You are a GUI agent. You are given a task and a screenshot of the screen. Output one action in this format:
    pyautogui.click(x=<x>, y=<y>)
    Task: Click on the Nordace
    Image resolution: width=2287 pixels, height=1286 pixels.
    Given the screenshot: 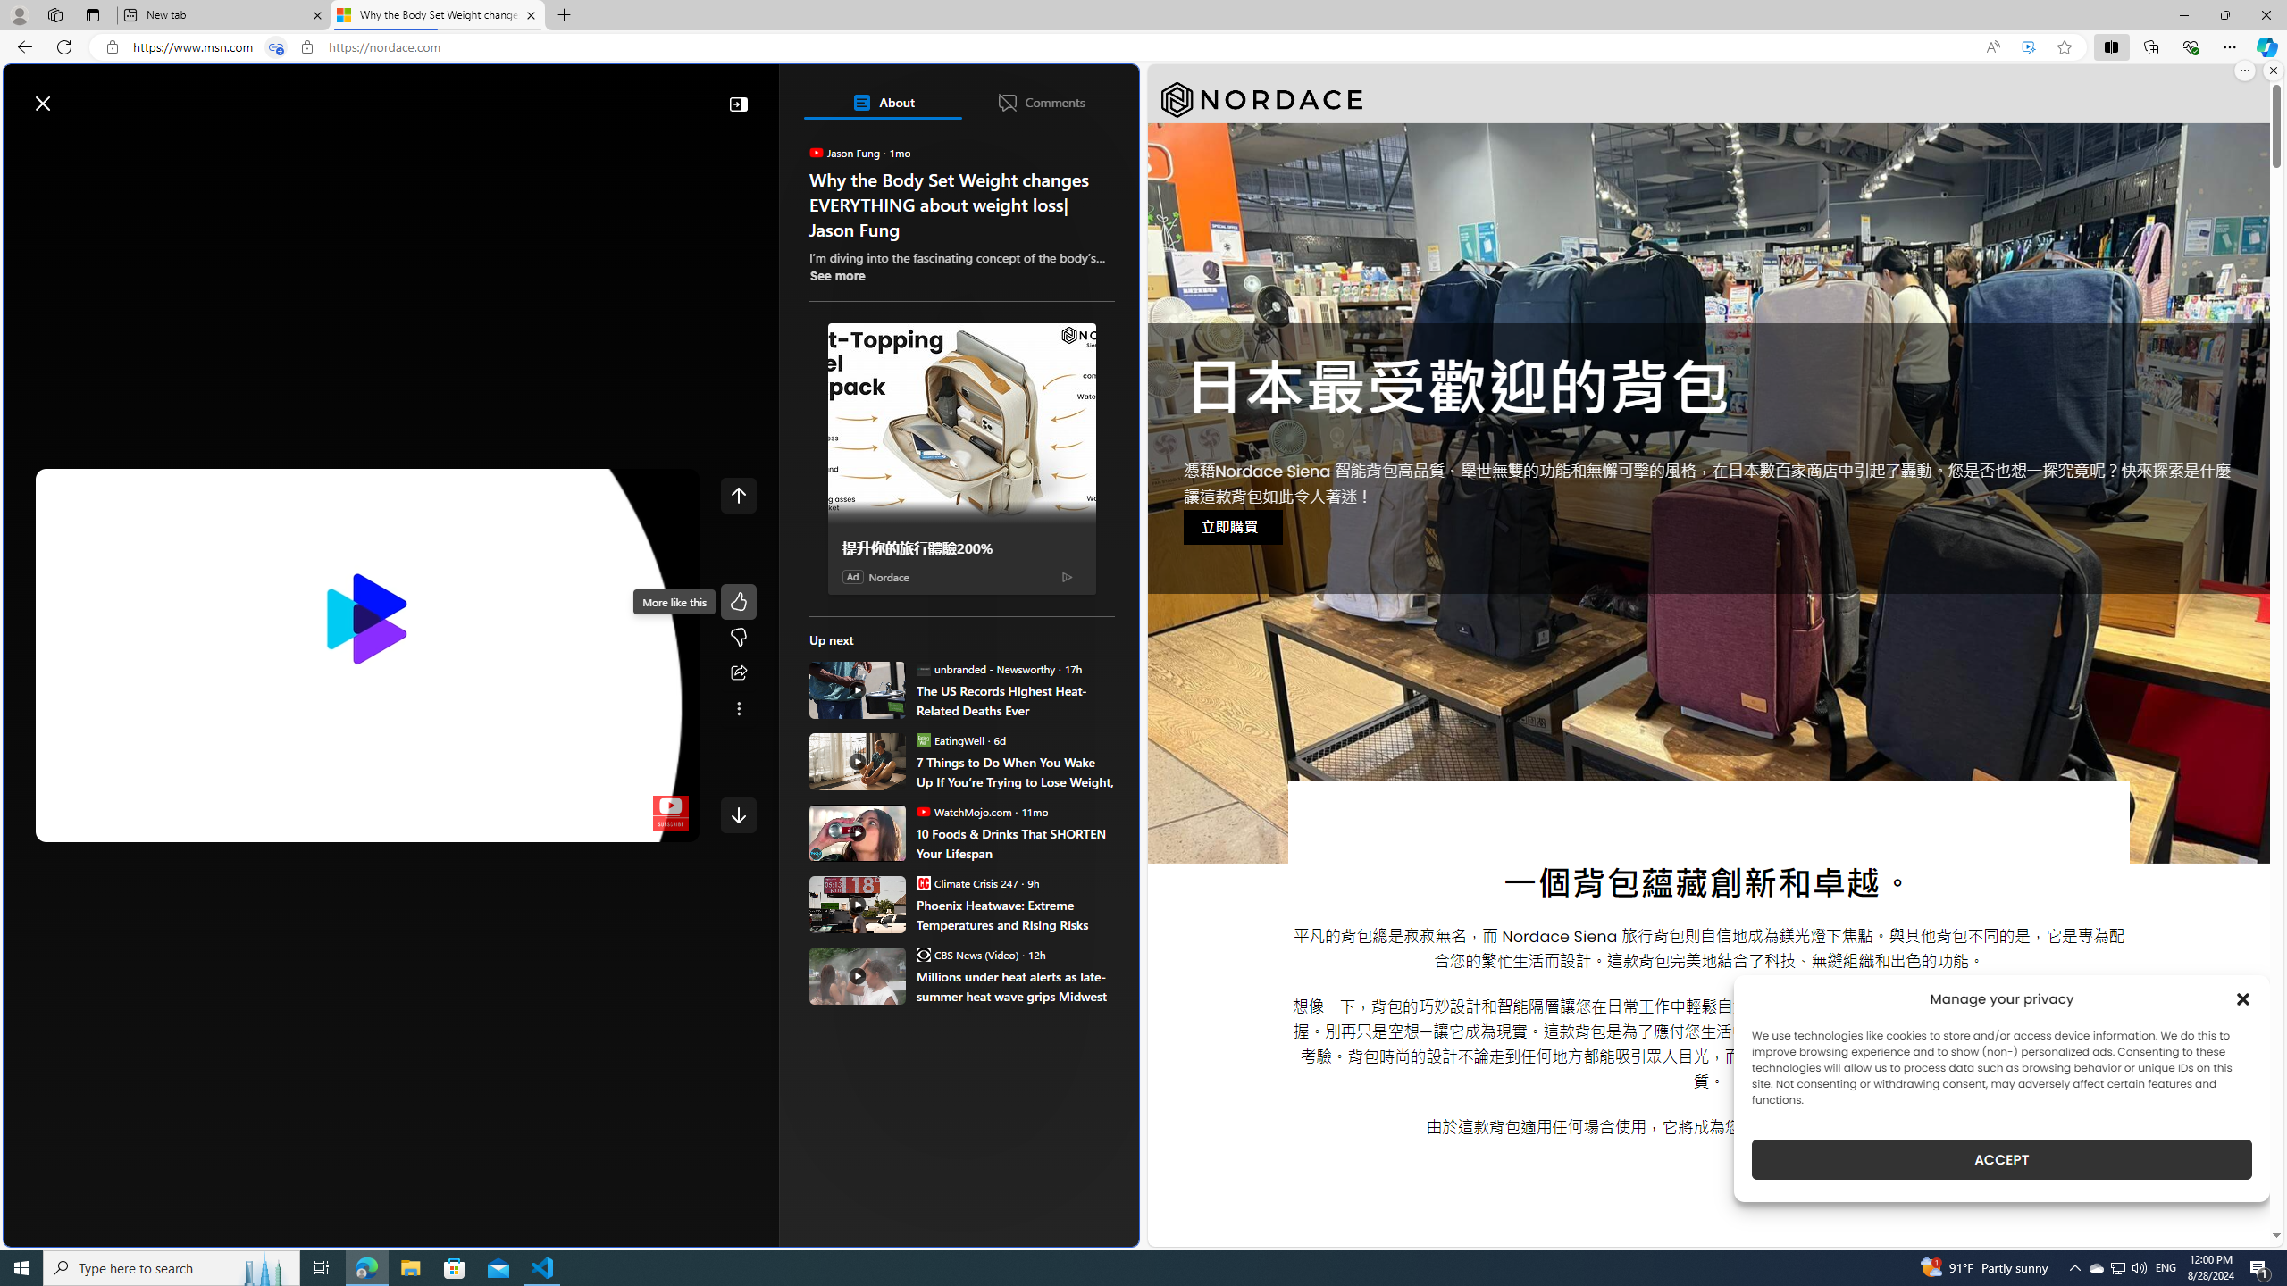 What is the action you would take?
    pyautogui.click(x=1261, y=100)
    